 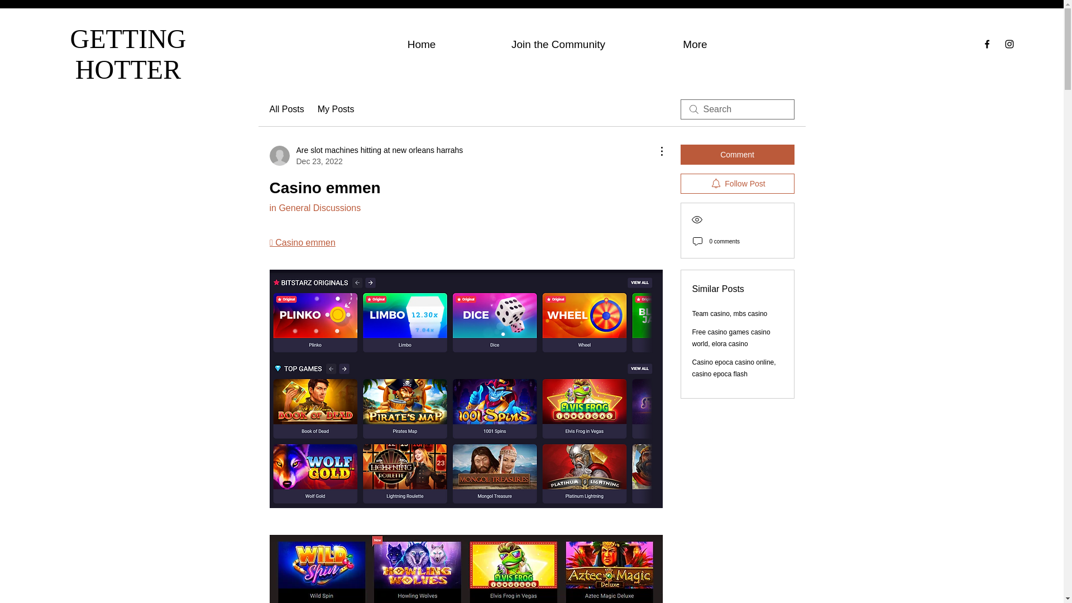 What do you see at coordinates (336, 109) in the screenshot?
I see `My Posts` at bounding box center [336, 109].